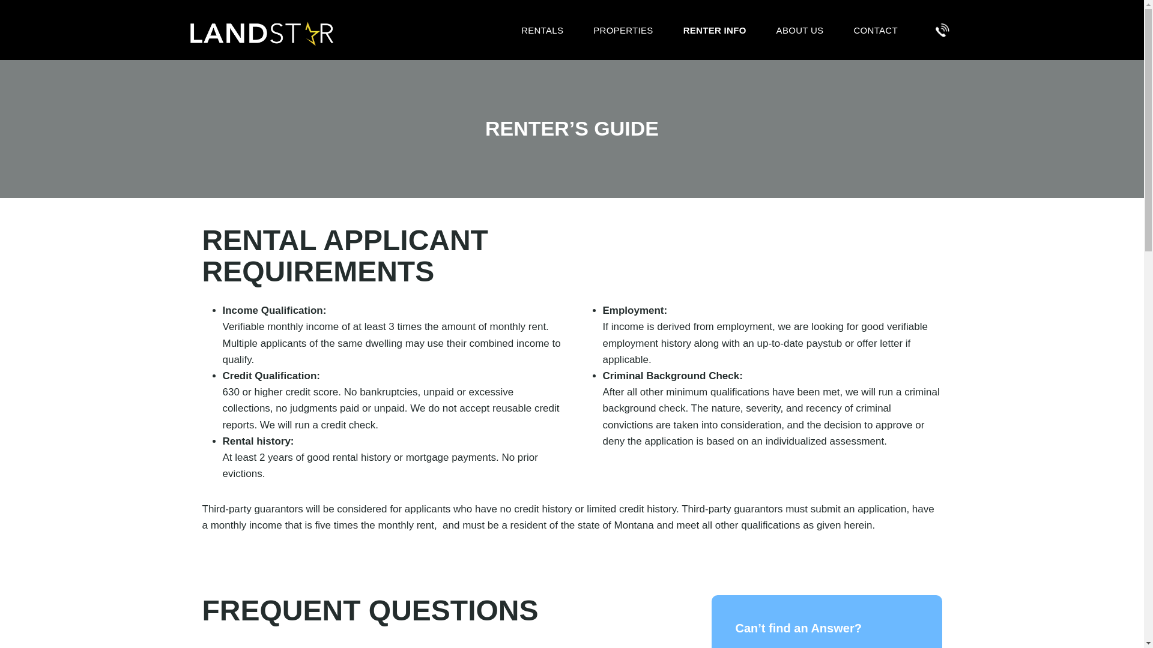 This screenshot has height=648, width=1153. I want to click on CONTACT, so click(874, 30).